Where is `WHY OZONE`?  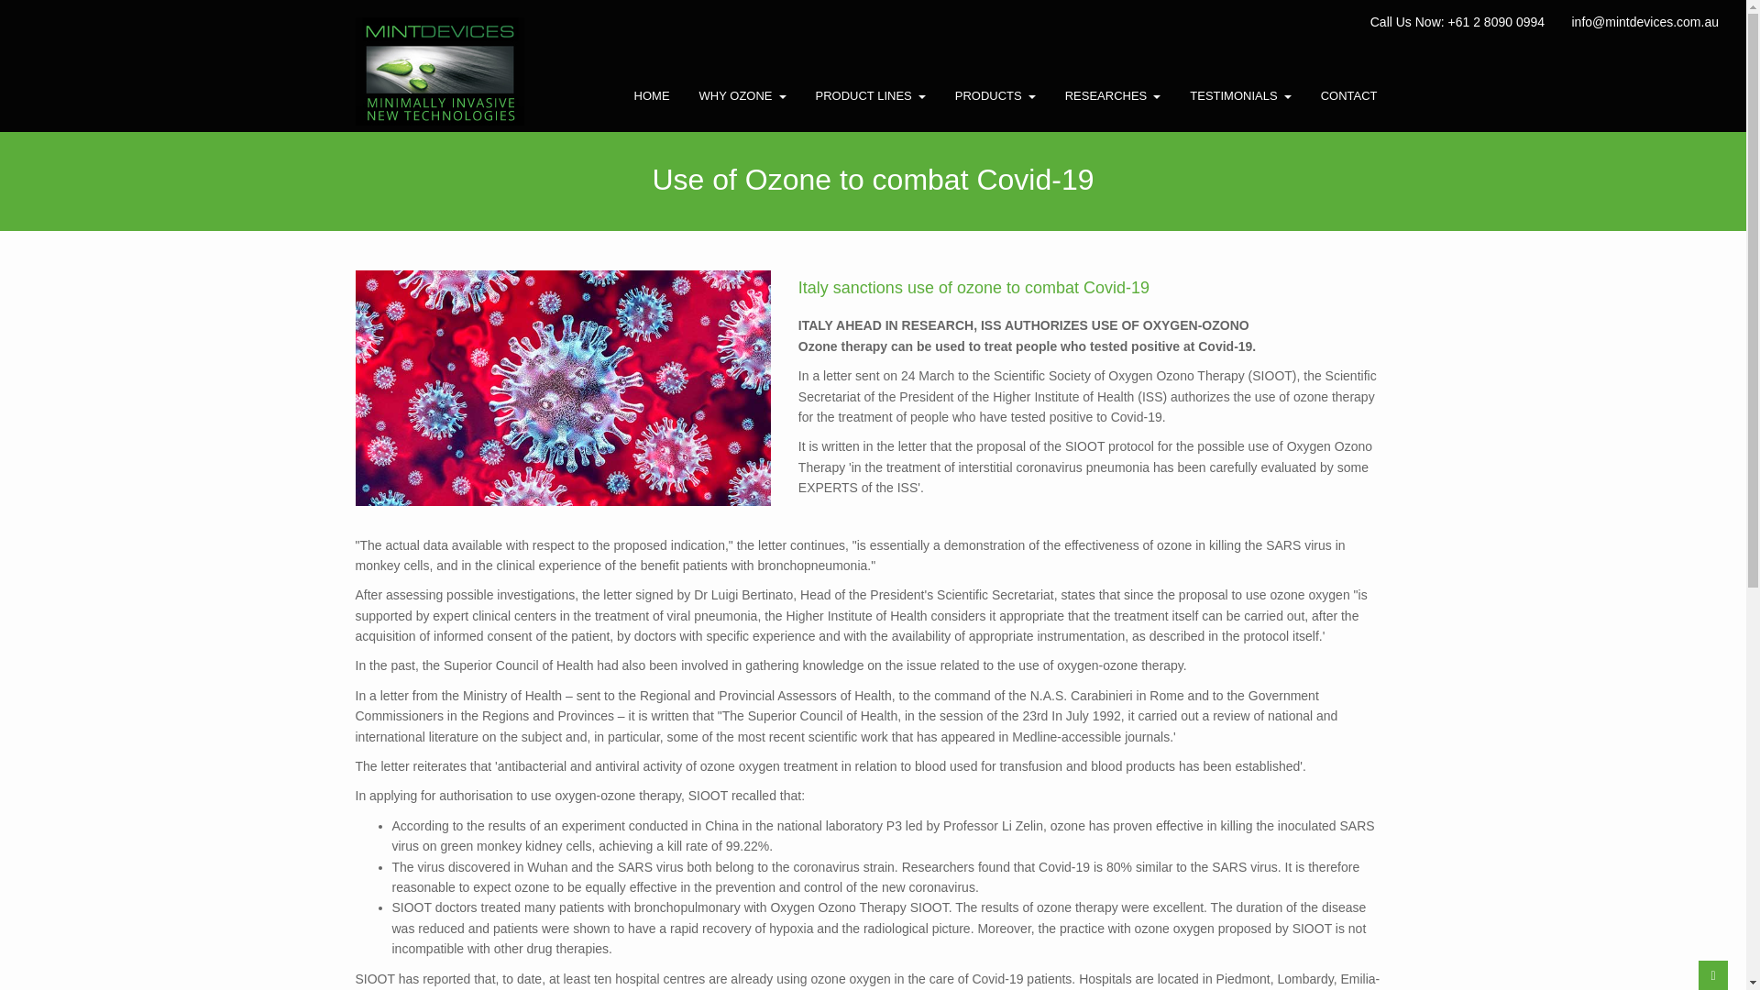
WHY OZONE is located at coordinates (742, 97).